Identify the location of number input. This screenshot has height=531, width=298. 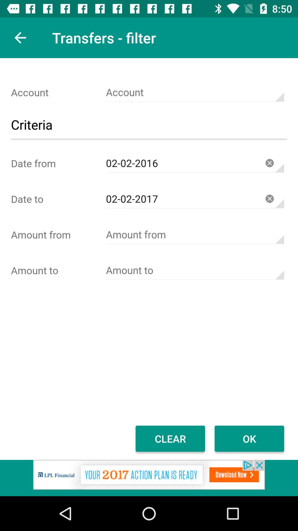
(195, 270).